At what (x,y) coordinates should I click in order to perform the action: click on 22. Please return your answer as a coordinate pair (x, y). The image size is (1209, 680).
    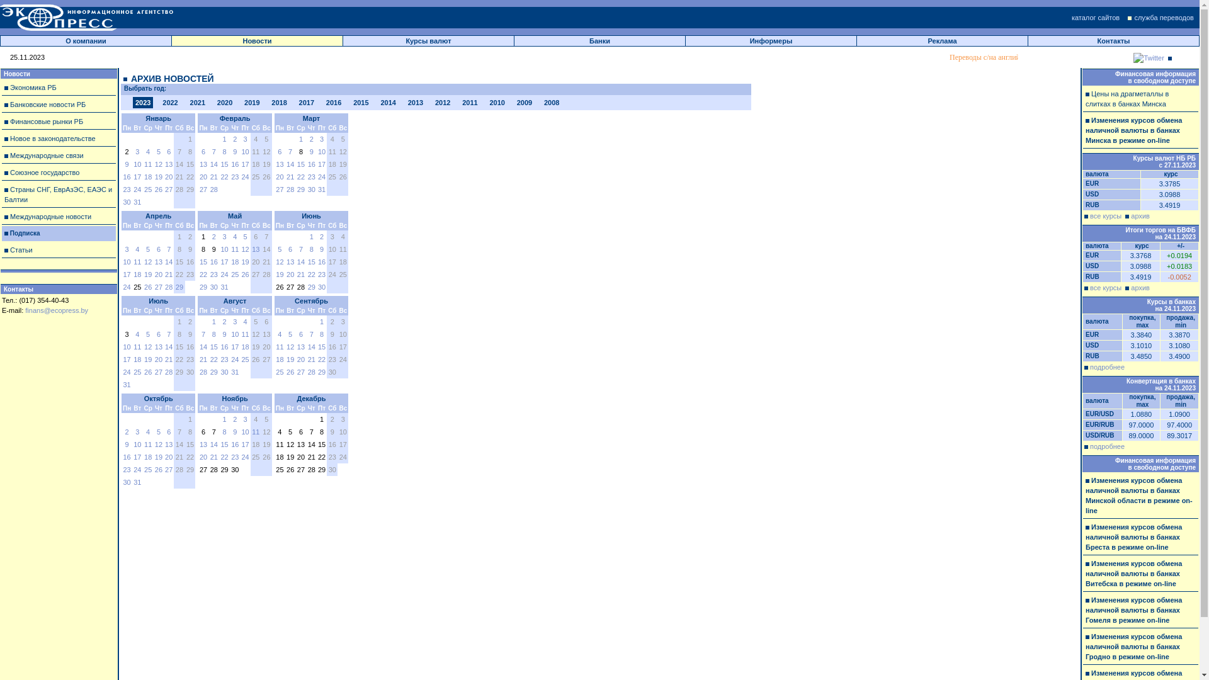
    Looking at the image, I should click on (203, 275).